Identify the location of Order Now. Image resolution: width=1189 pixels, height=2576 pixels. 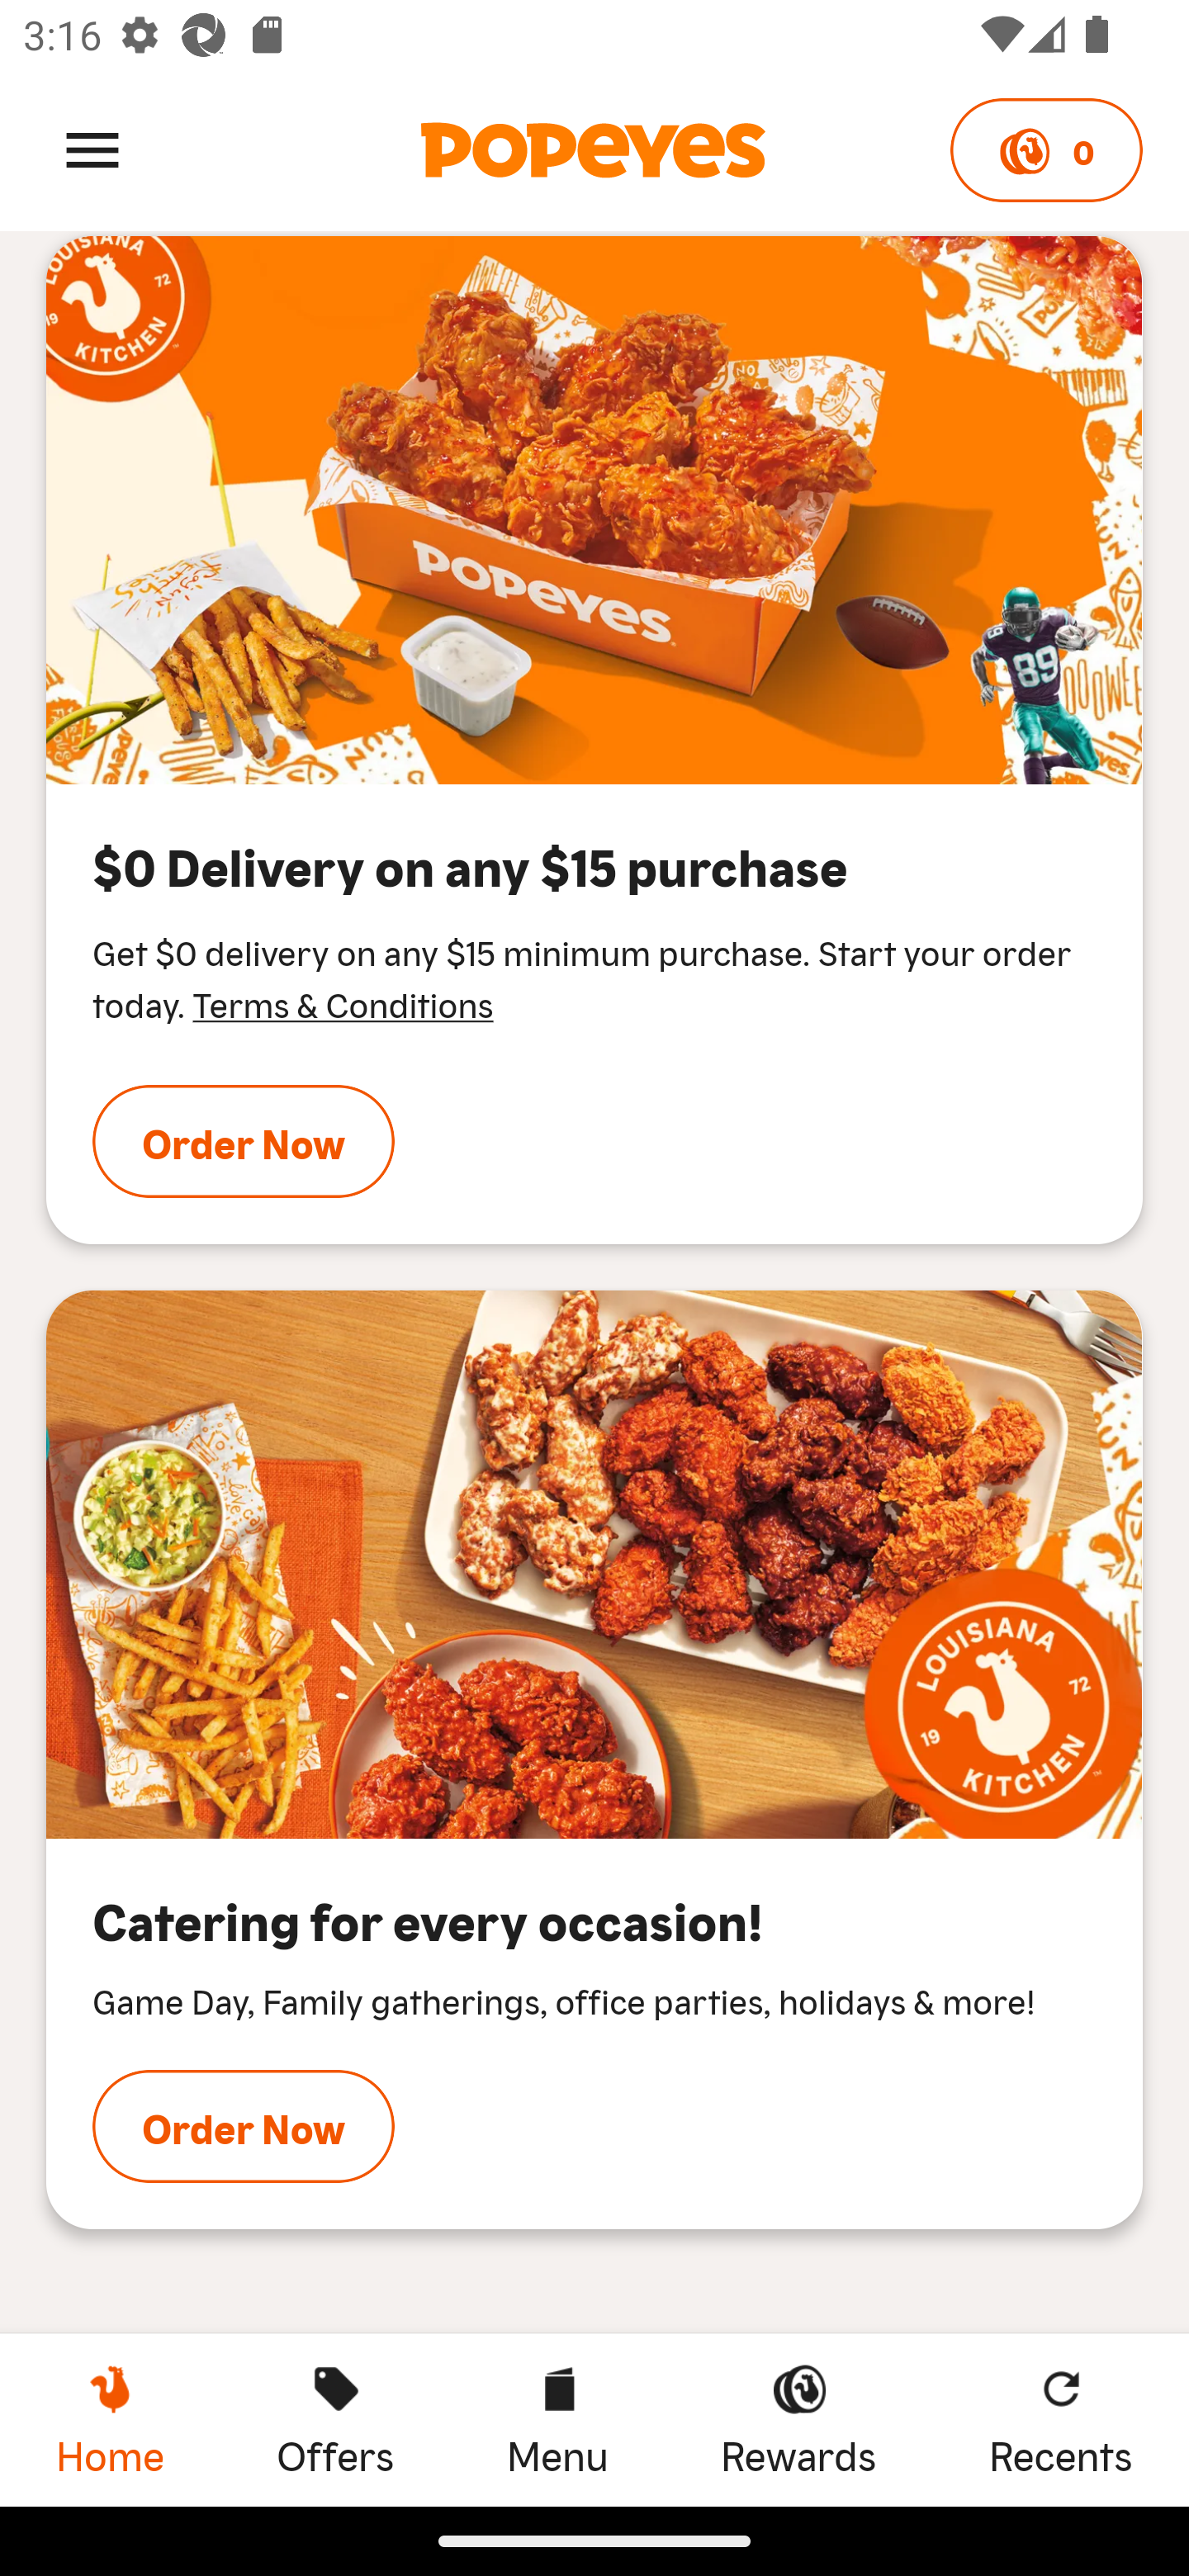
(244, 1141).